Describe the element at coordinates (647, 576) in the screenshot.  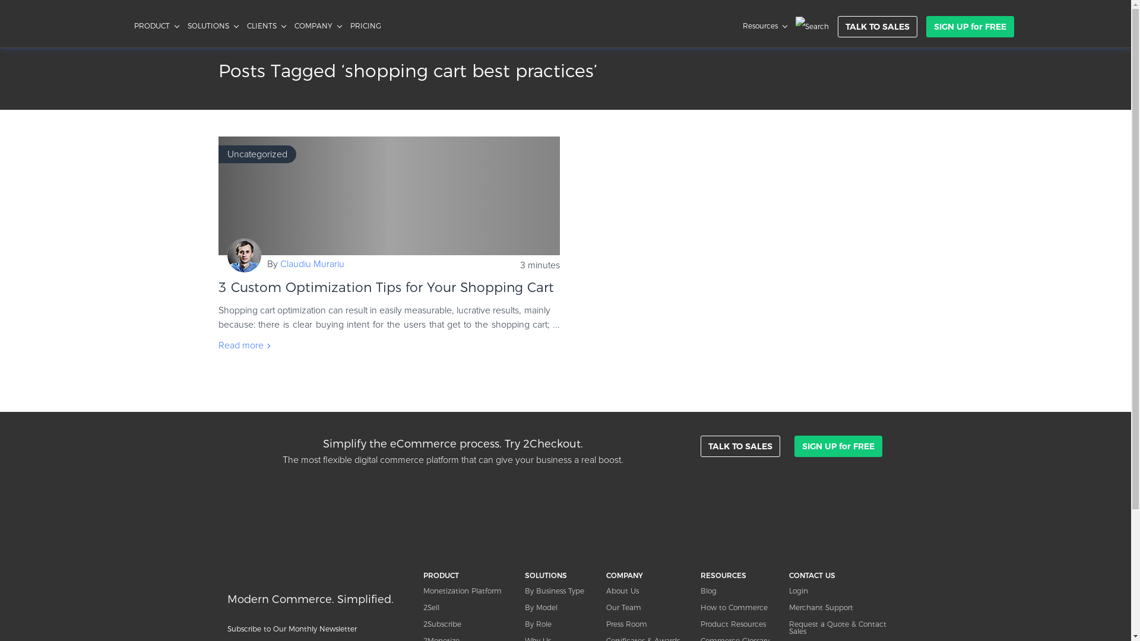
I see `COMPANY` at that location.